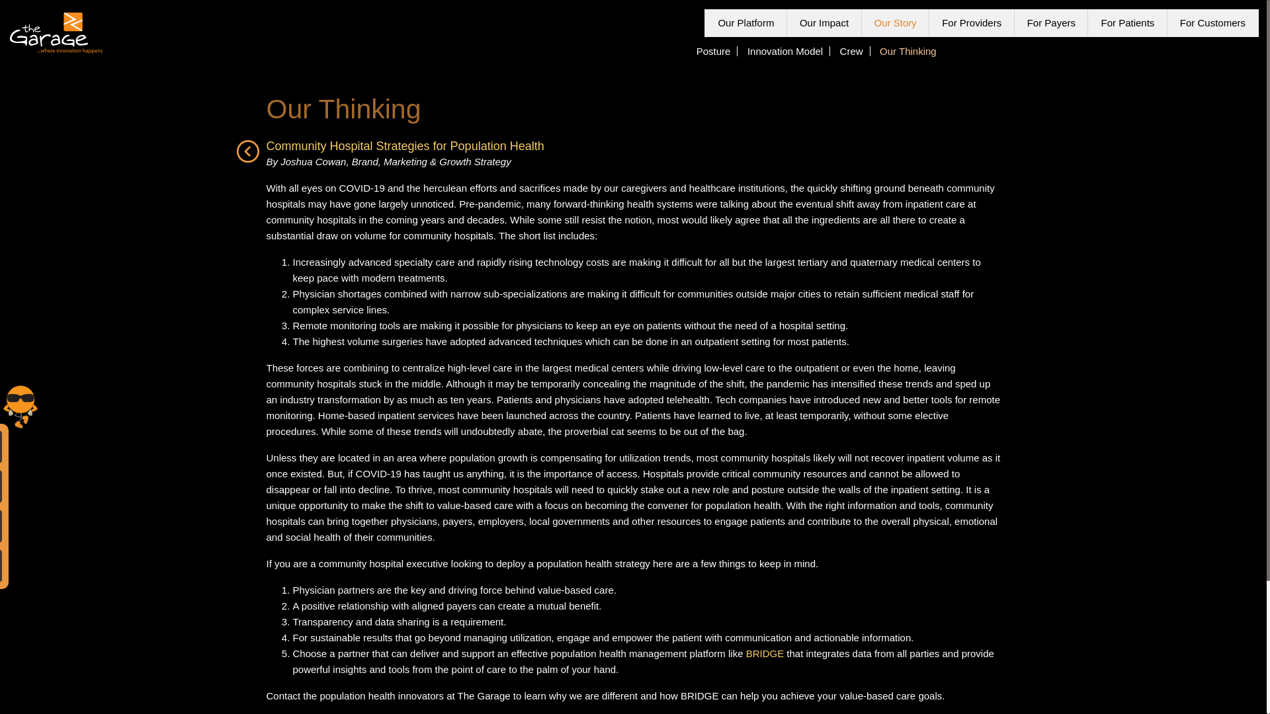 This screenshot has width=1270, height=714. What do you see at coordinates (765, 653) in the screenshot?
I see `BRIDGE` at bounding box center [765, 653].